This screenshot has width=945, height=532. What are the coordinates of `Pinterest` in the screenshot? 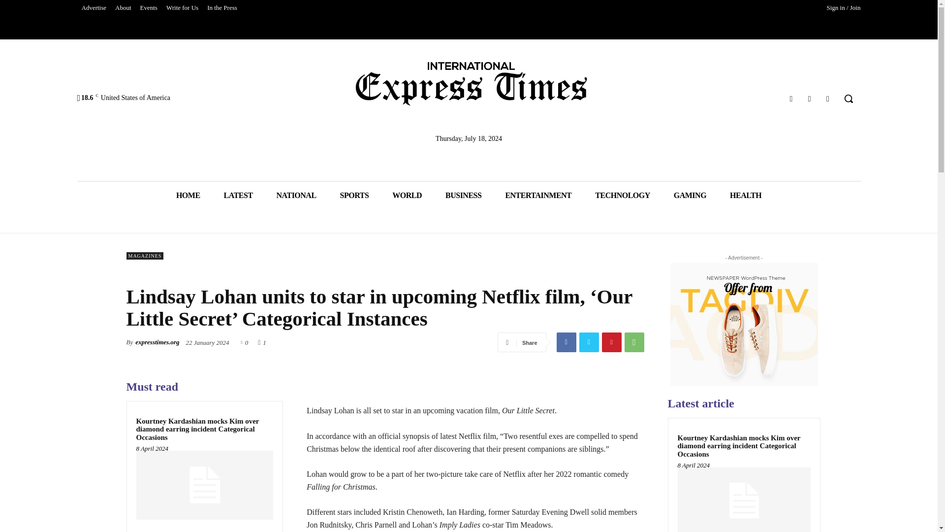 It's located at (611, 342).